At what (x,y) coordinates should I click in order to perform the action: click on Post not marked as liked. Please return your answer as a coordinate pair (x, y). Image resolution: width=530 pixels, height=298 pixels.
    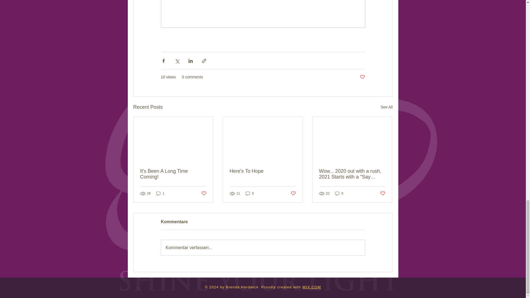
    Looking at the image, I should click on (203, 193).